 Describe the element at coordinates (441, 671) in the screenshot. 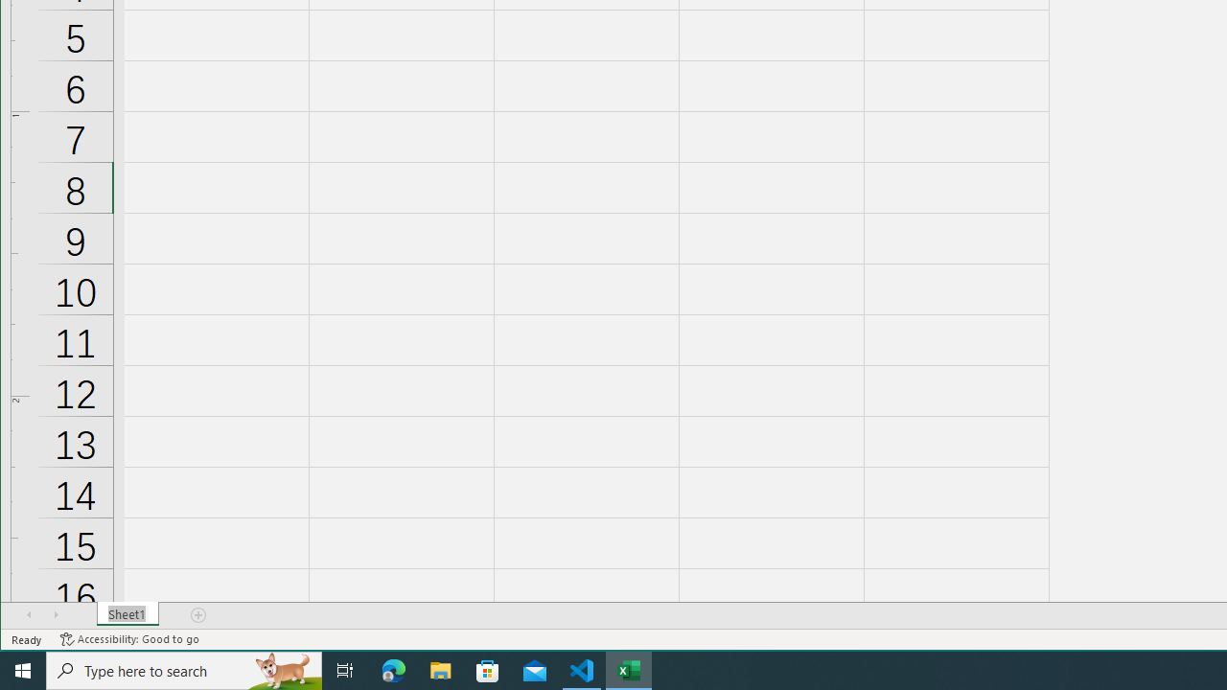

I see `File Explorer` at that location.